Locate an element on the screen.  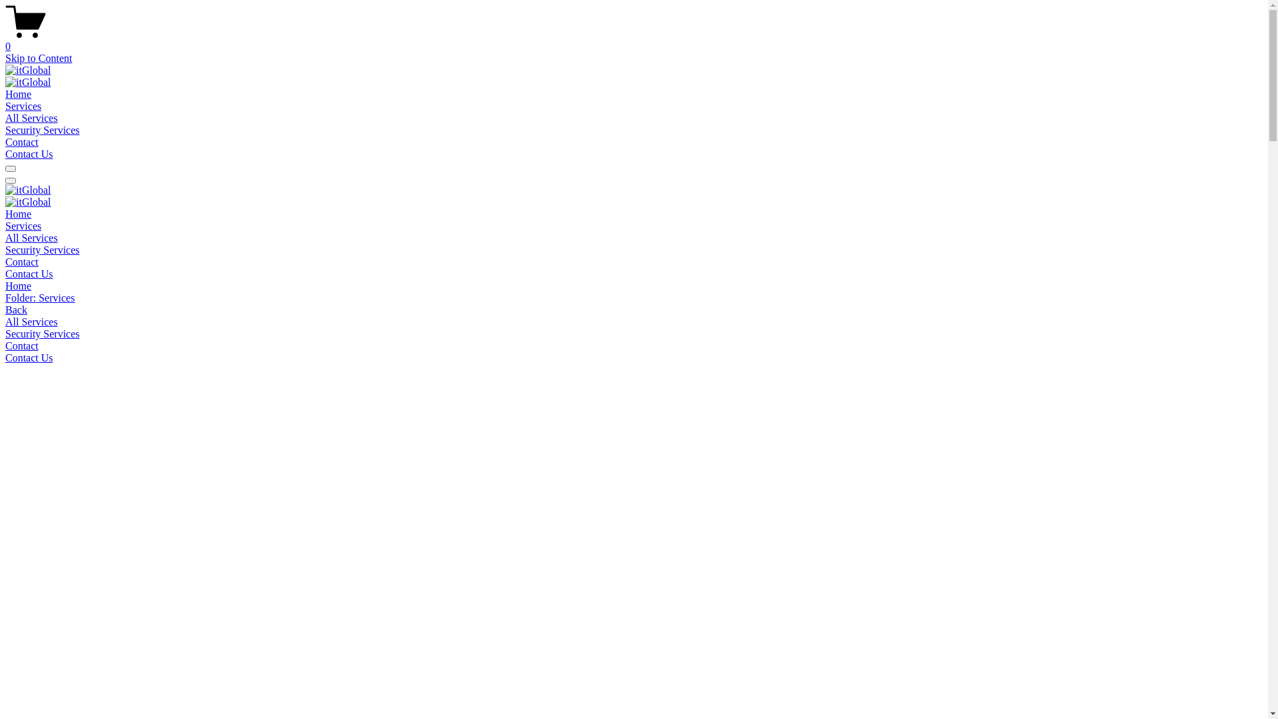
Home is located at coordinates (19, 95).